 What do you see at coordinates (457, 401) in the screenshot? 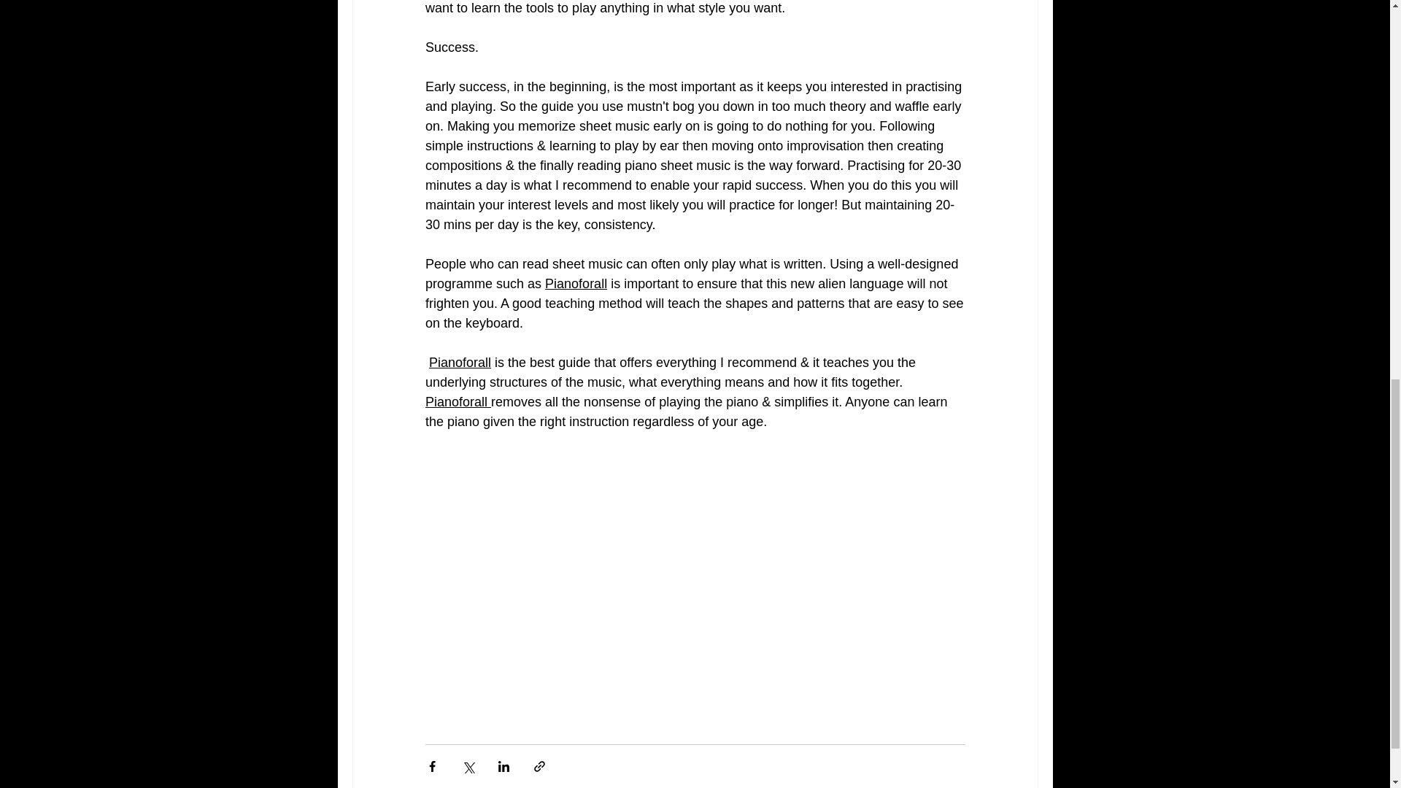
I see `Pianoforall ` at bounding box center [457, 401].